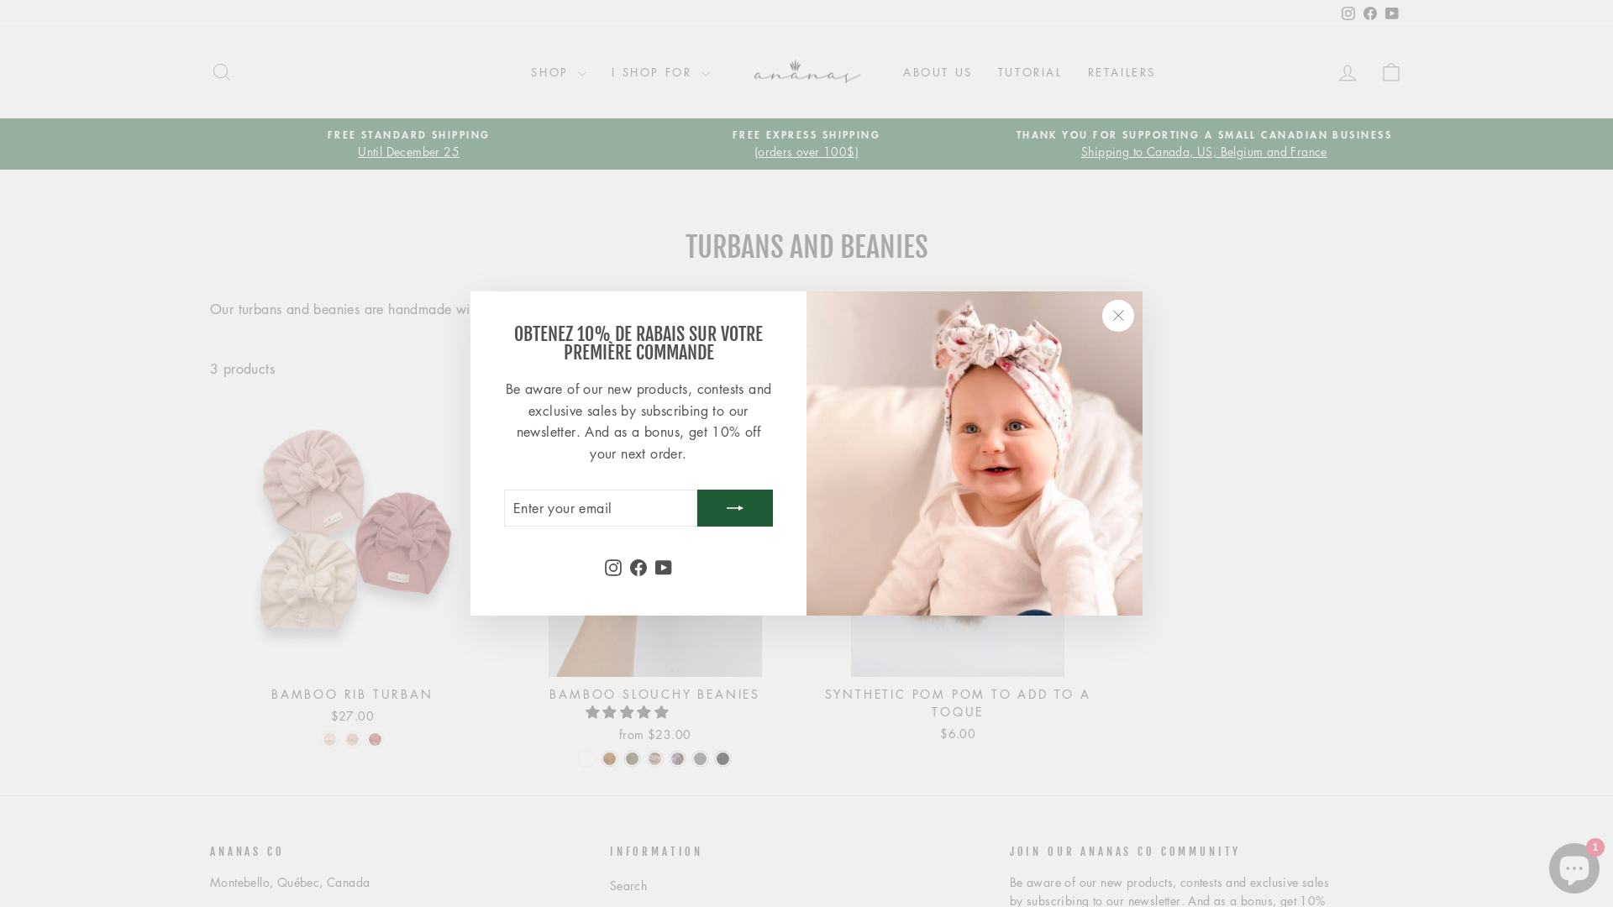  I want to click on FREE EXPRESS SHIPPING
(orders over 100$), so click(806, 144).